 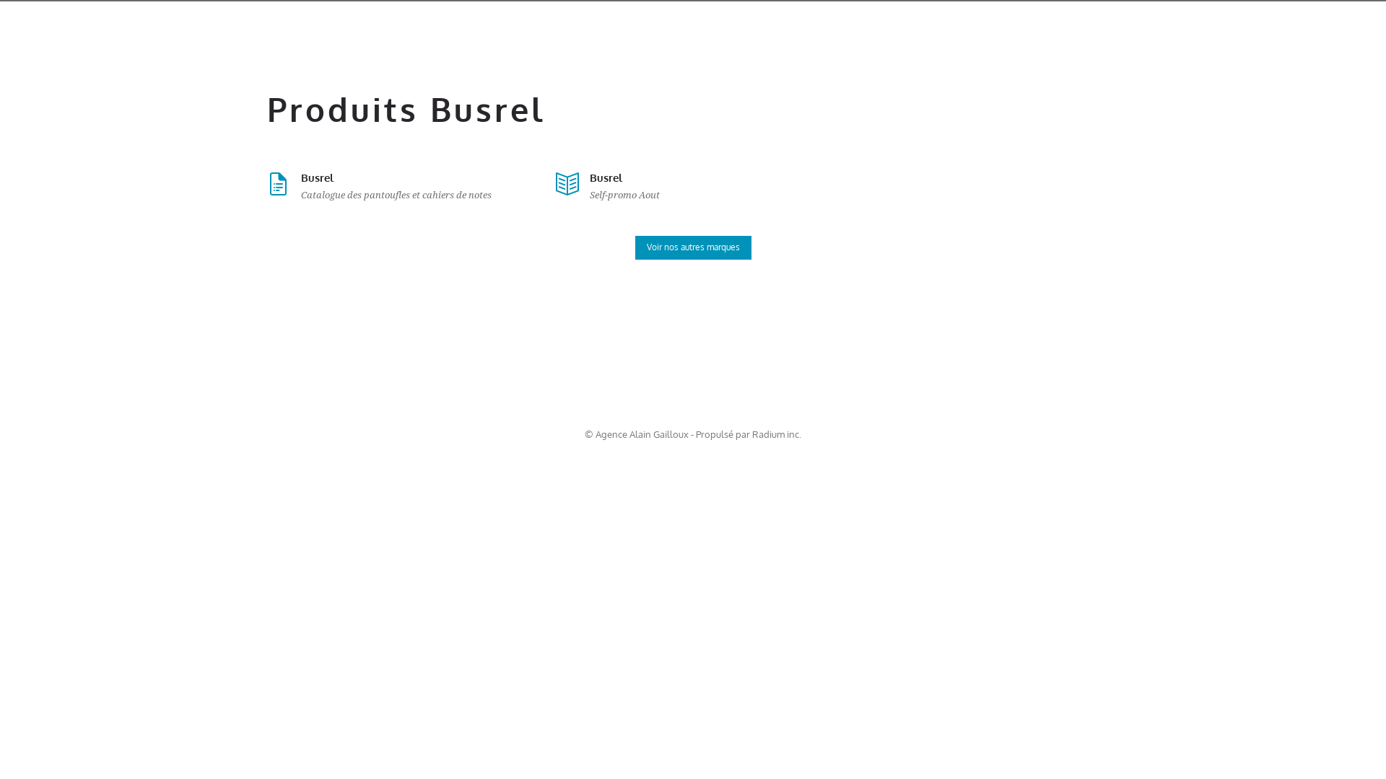 I want to click on NOTRE HISTOIRE, so click(x=972, y=23).